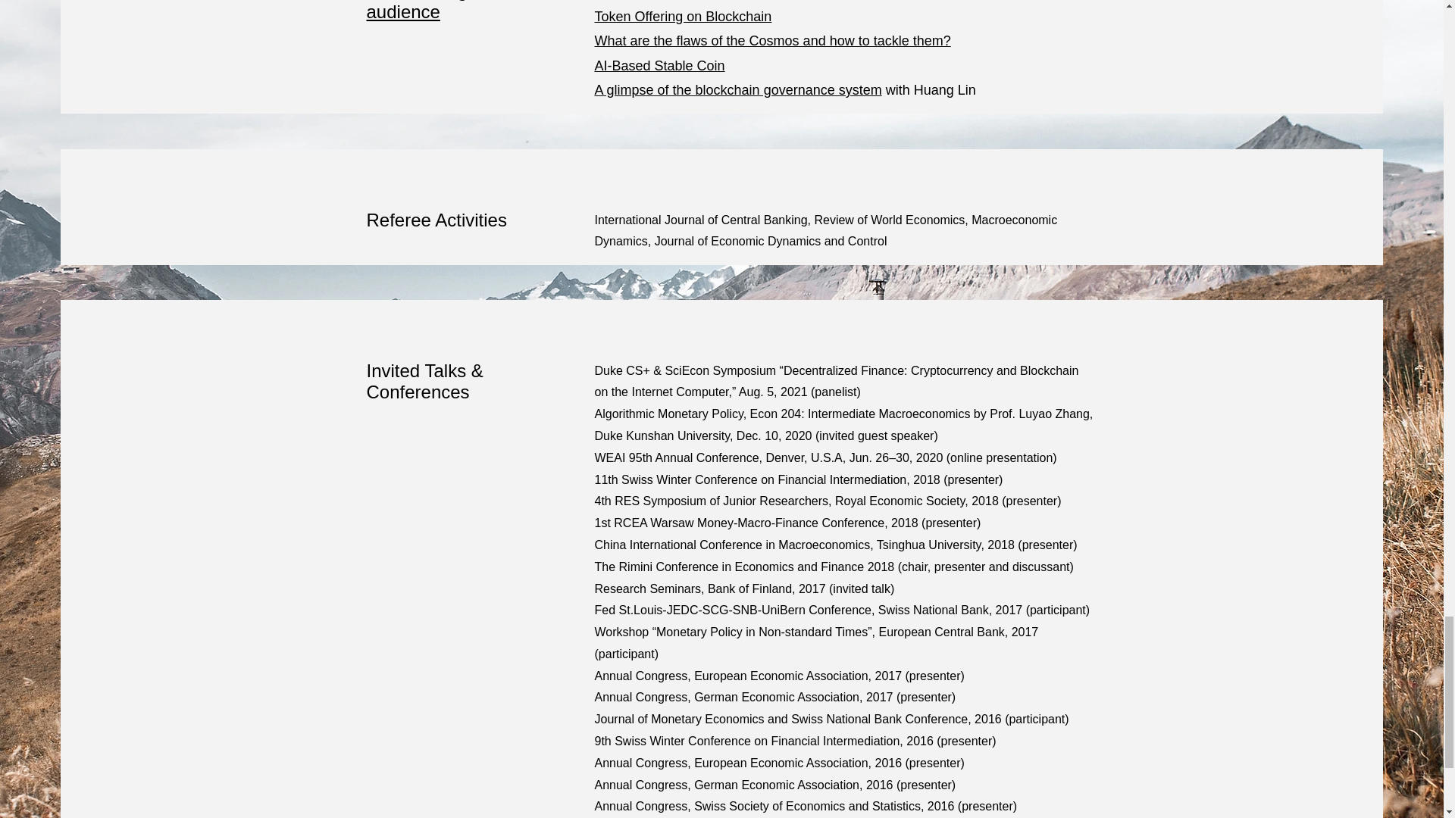 The image size is (1455, 818). What do you see at coordinates (737, 89) in the screenshot?
I see `A glimpse of the blockchain governance system` at bounding box center [737, 89].